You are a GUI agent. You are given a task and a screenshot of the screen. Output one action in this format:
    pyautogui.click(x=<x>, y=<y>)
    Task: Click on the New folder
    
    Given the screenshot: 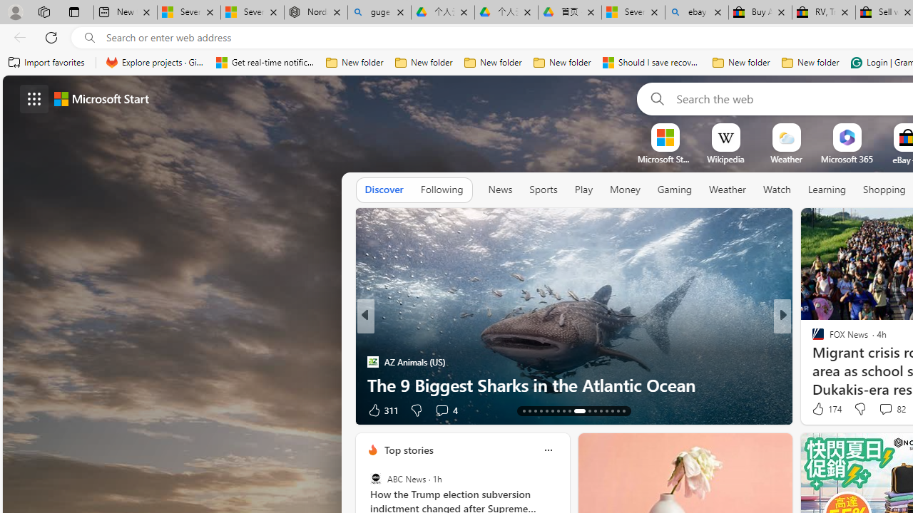 What is the action you would take?
    pyautogui.click(x=810, y=63)
    